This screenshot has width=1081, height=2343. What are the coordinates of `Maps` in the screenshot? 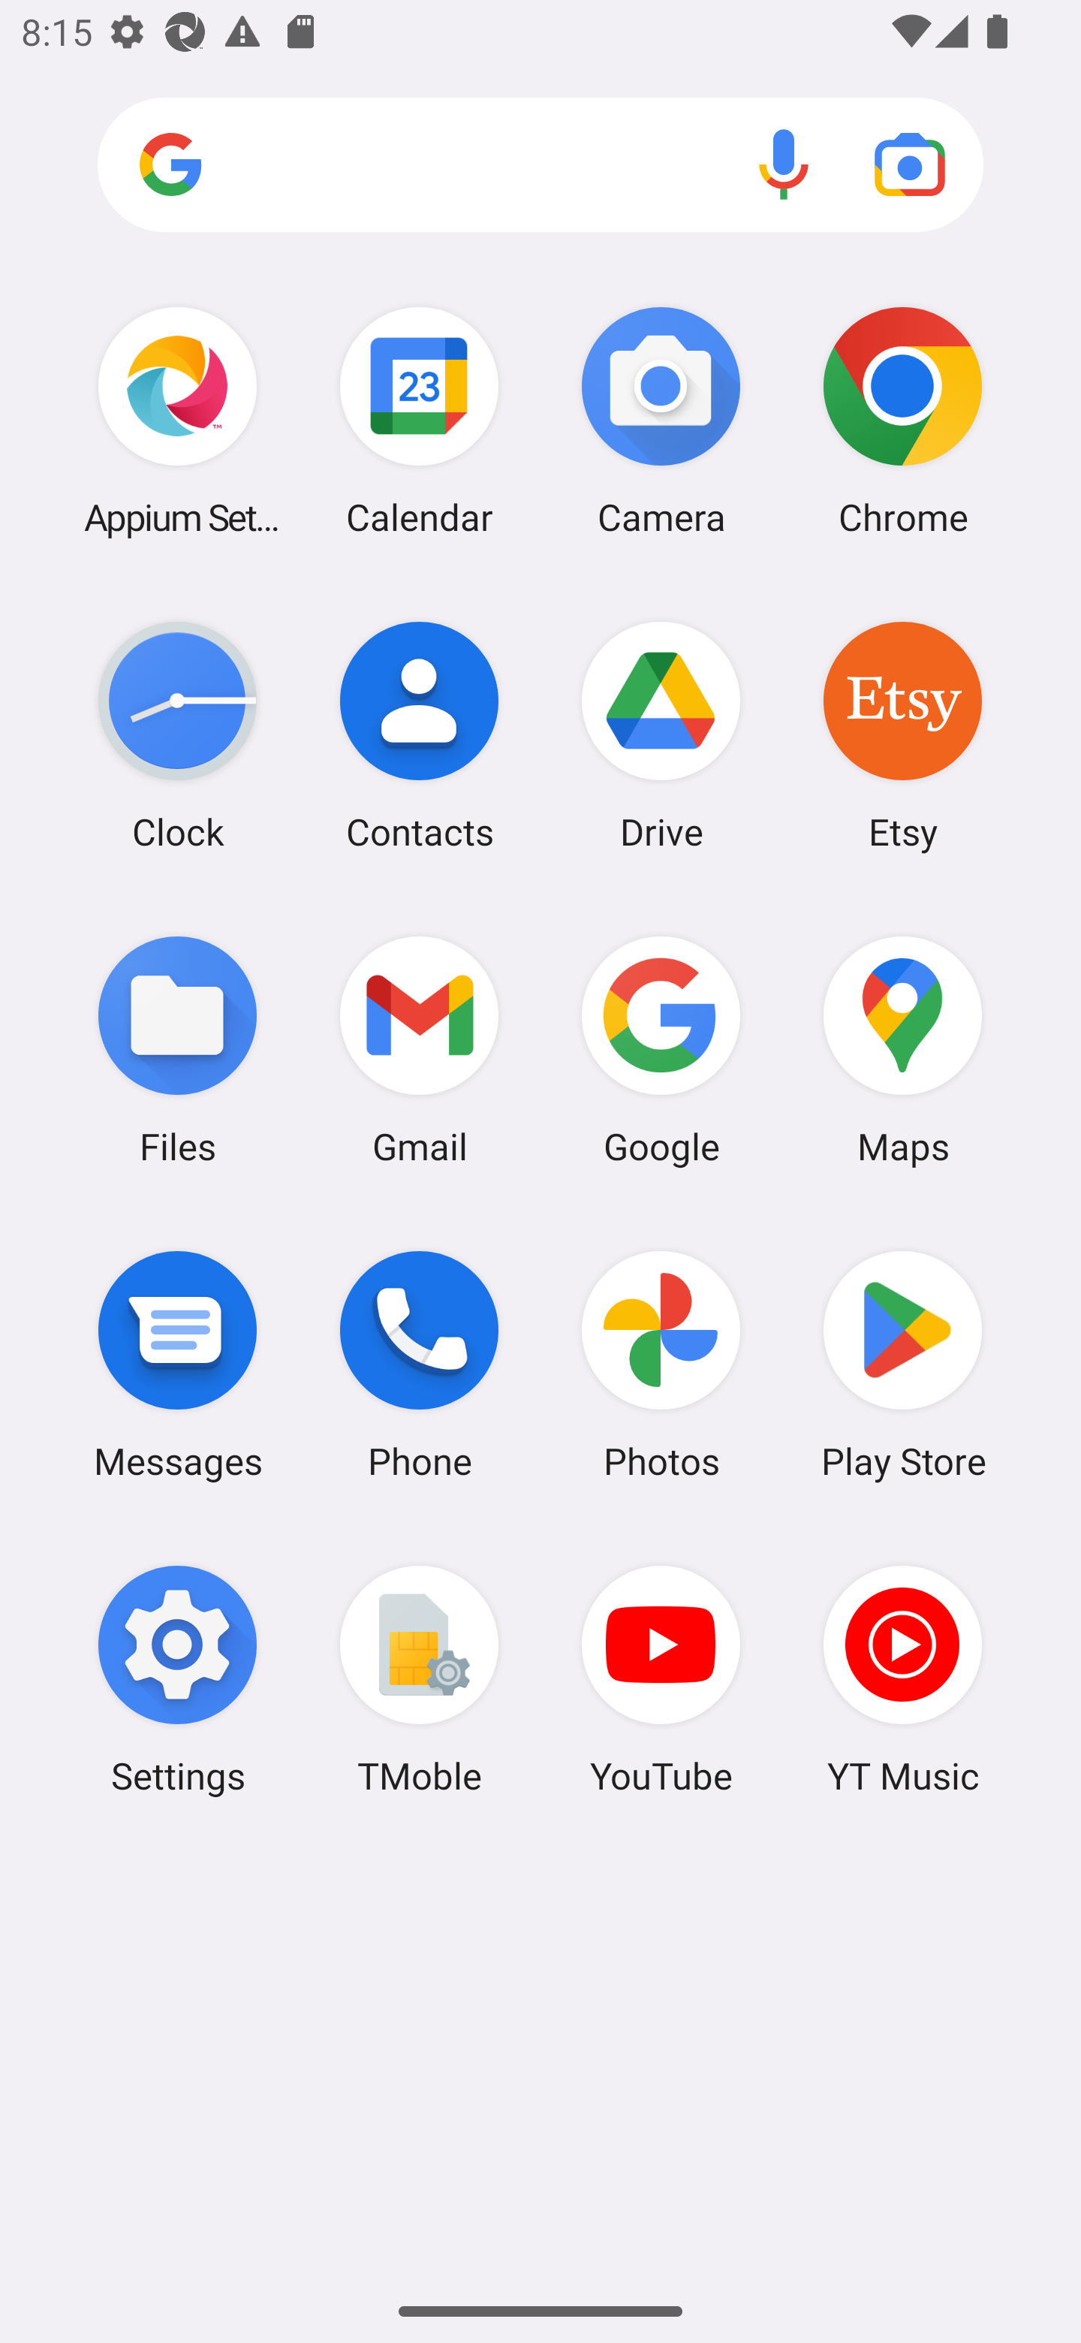 It's located at (902, 1049).